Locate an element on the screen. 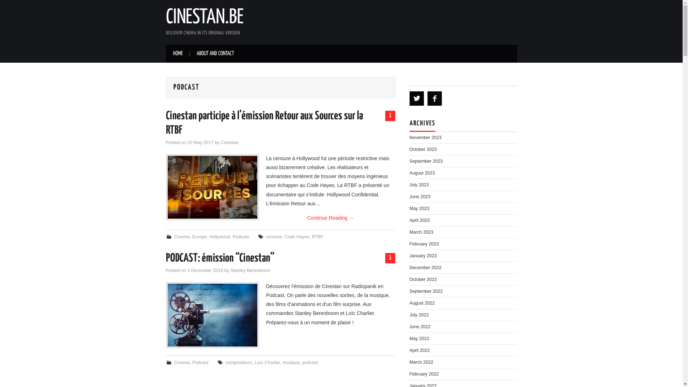 The height and width of the screenshot is (387, 688). March 2023 is located at coordinates (421, 232).